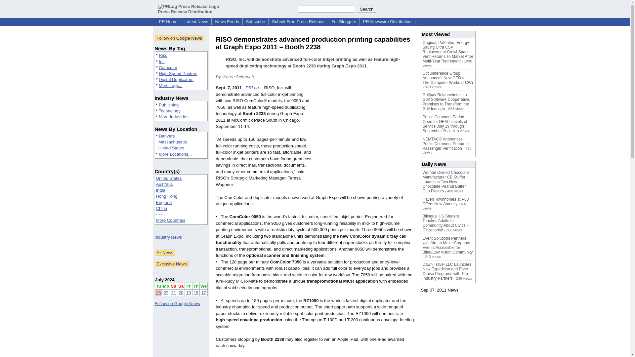 The image size is (635, 357). What do you see at coordinates (167, 196) in the screenshot?
I see `Hong Kong` at bounding box center [167, 196].